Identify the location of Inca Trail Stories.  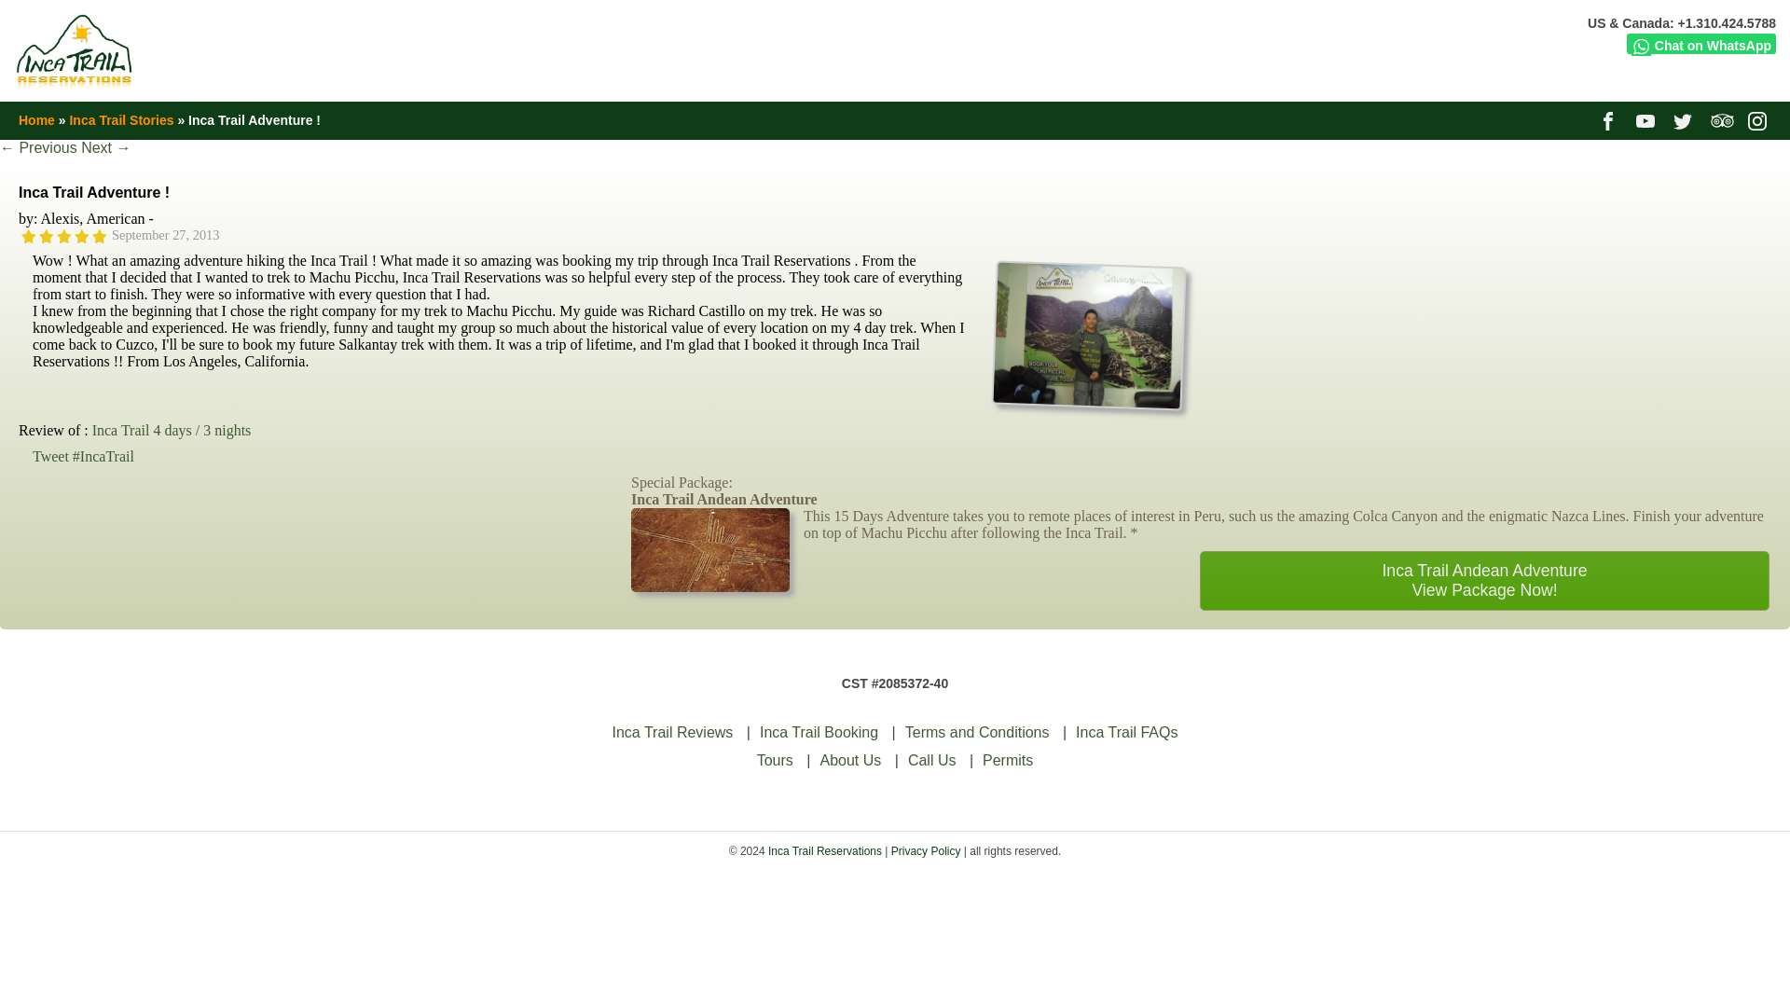
(121, 119).